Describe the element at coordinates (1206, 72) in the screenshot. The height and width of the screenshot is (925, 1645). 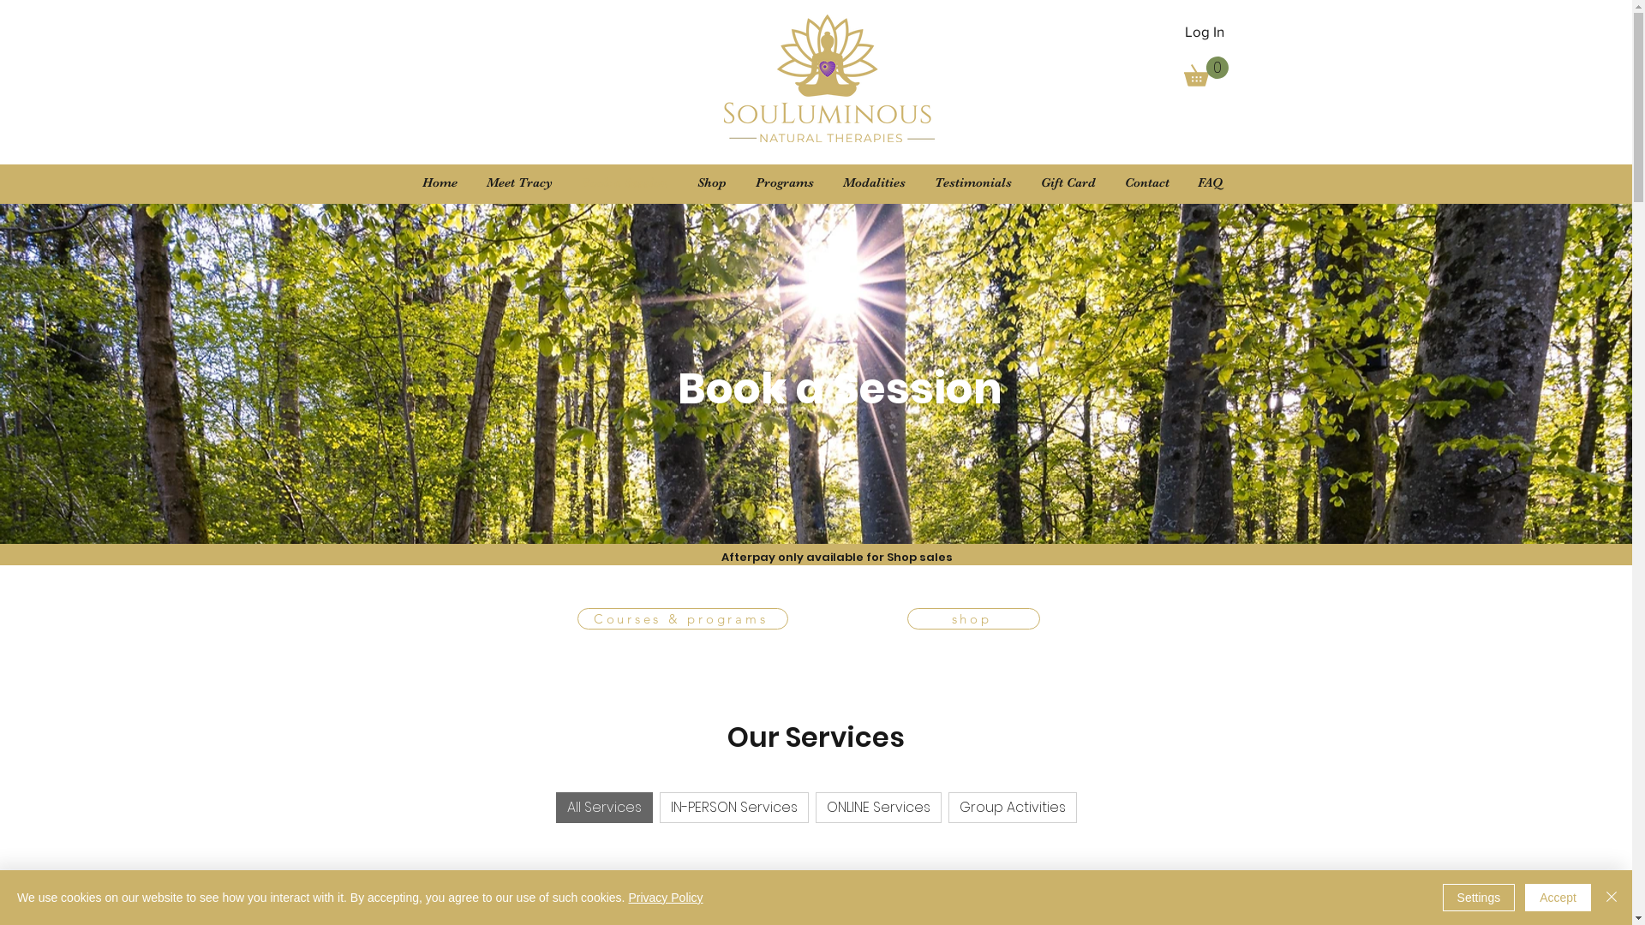
I see `0` at that location.